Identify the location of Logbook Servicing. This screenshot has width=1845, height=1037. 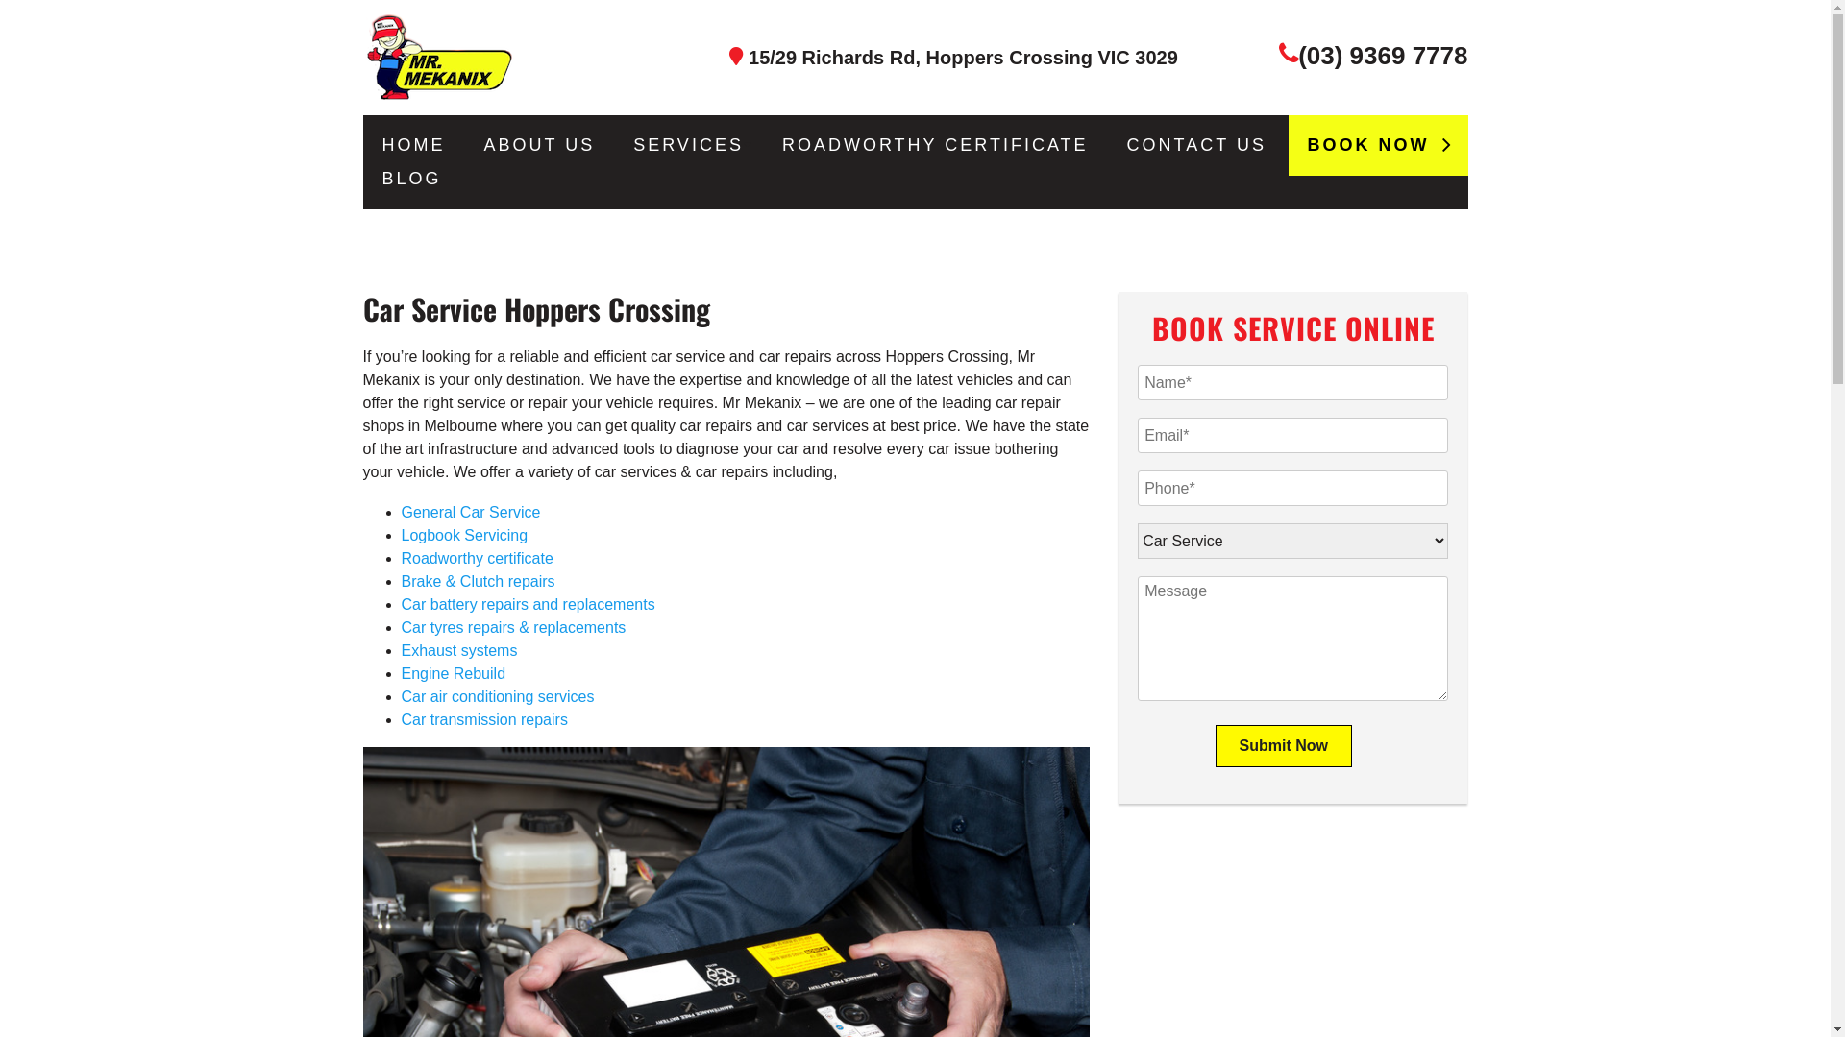
(465, 536).